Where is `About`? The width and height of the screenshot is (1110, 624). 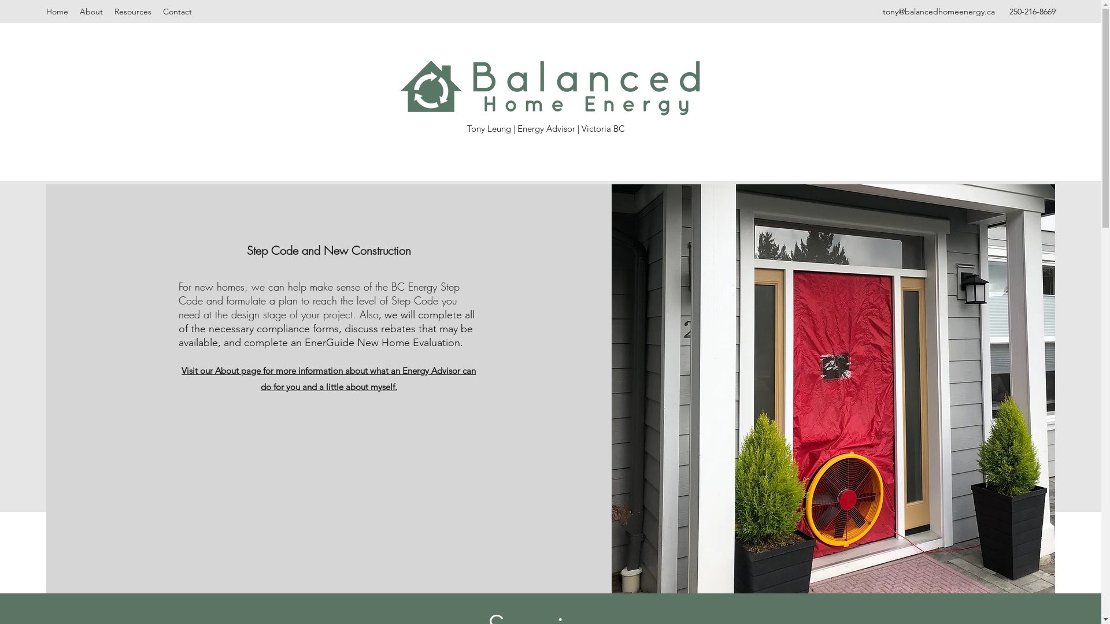 About is located at coordinates (91, 12).